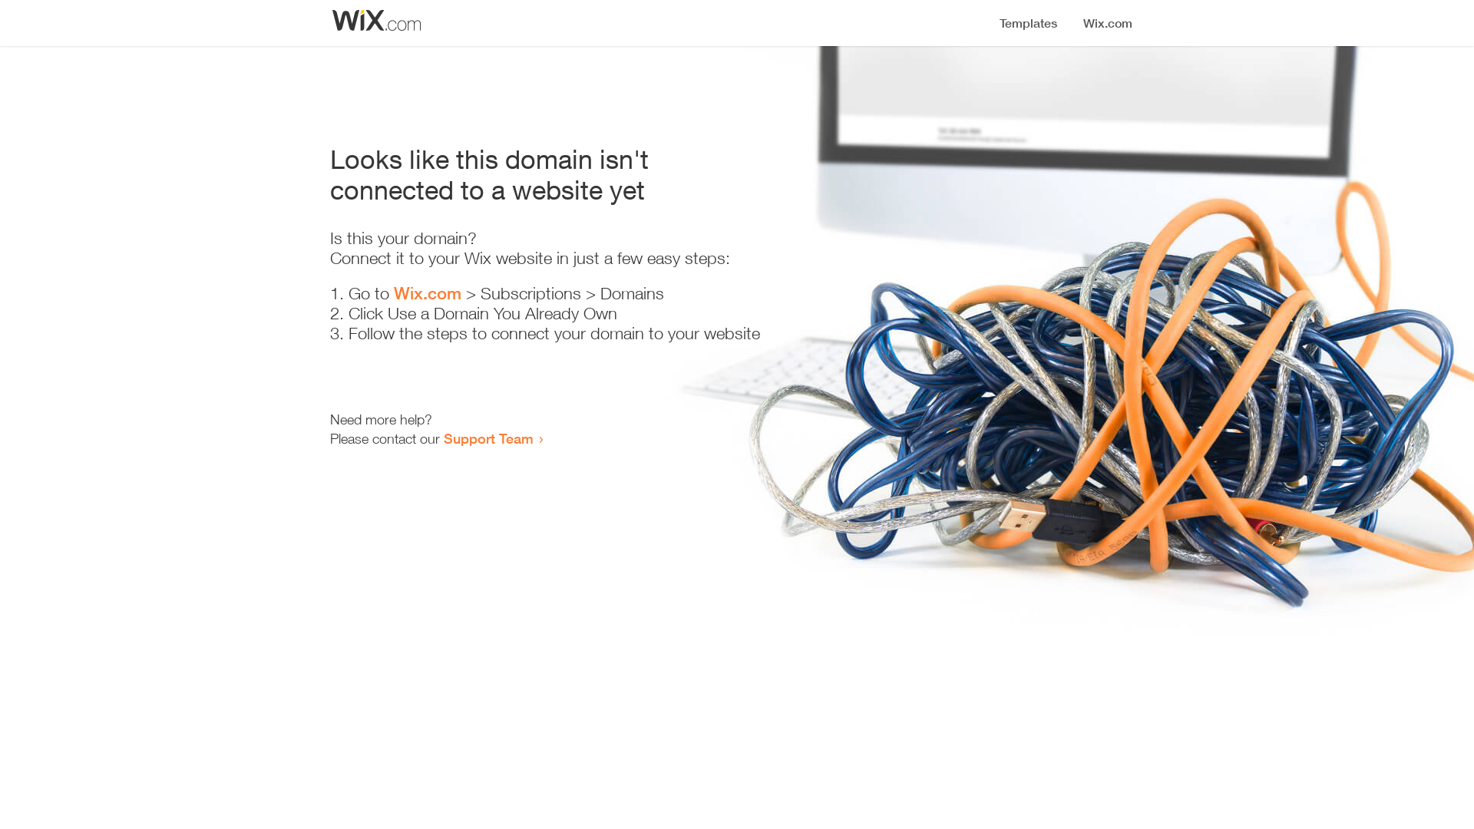 The width and height of the screenshot is (1474, 829). I want to click on Wix.com, so click(428, 293).